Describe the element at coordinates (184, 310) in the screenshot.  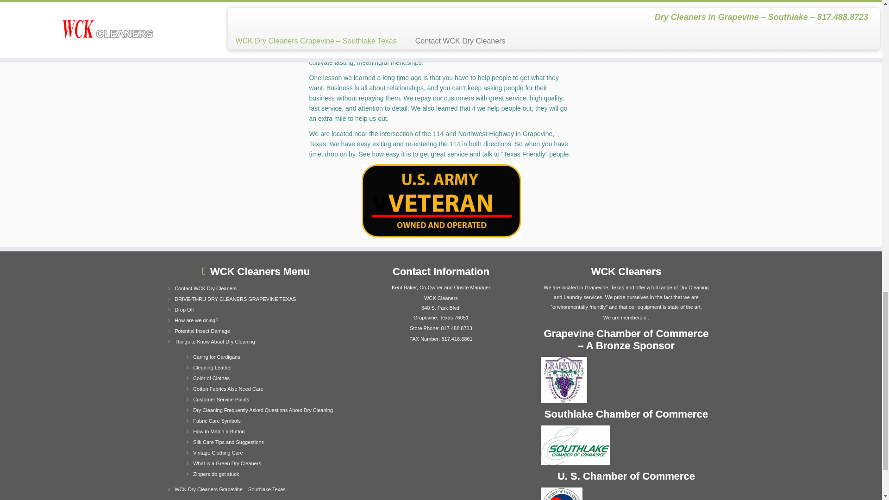
I see `Drop Off` at that location.